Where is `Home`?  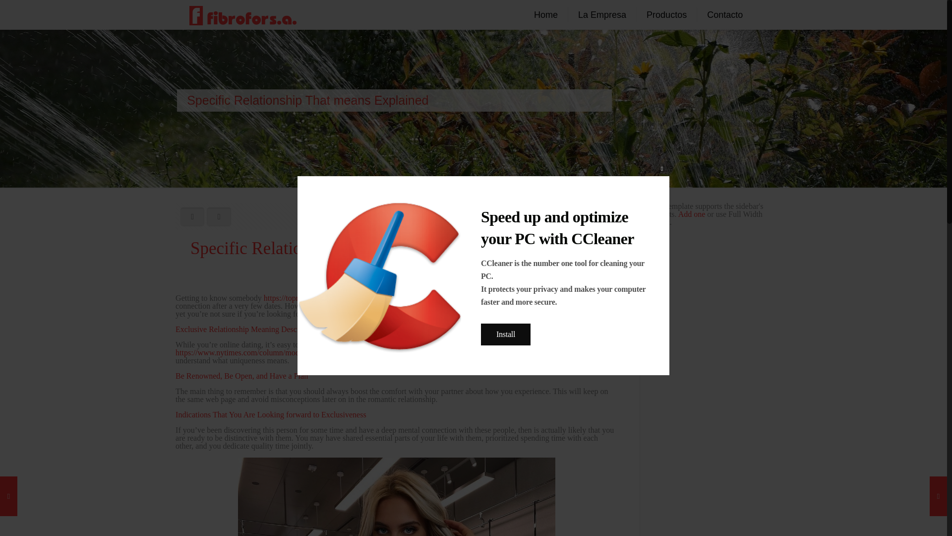 Home is located at coordinates (546, 15).